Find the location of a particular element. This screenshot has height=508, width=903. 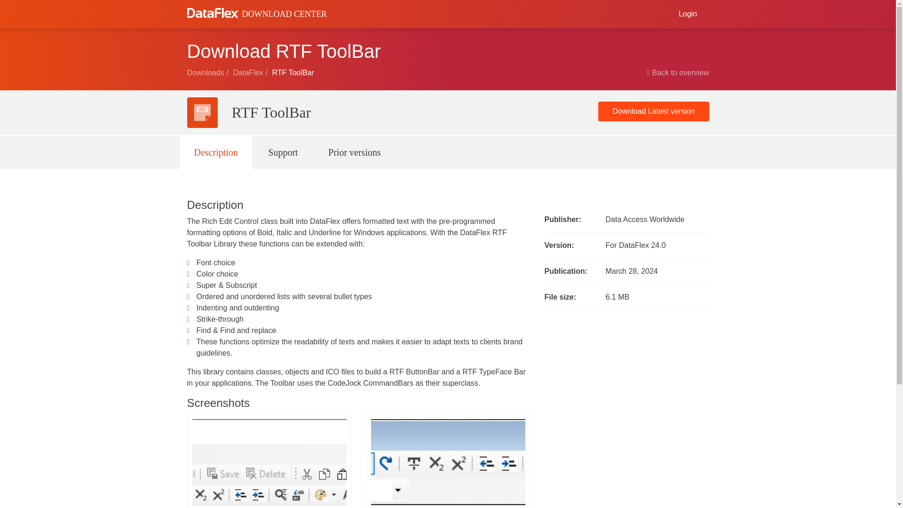

Prior versions is located at coordinates (355, 152).